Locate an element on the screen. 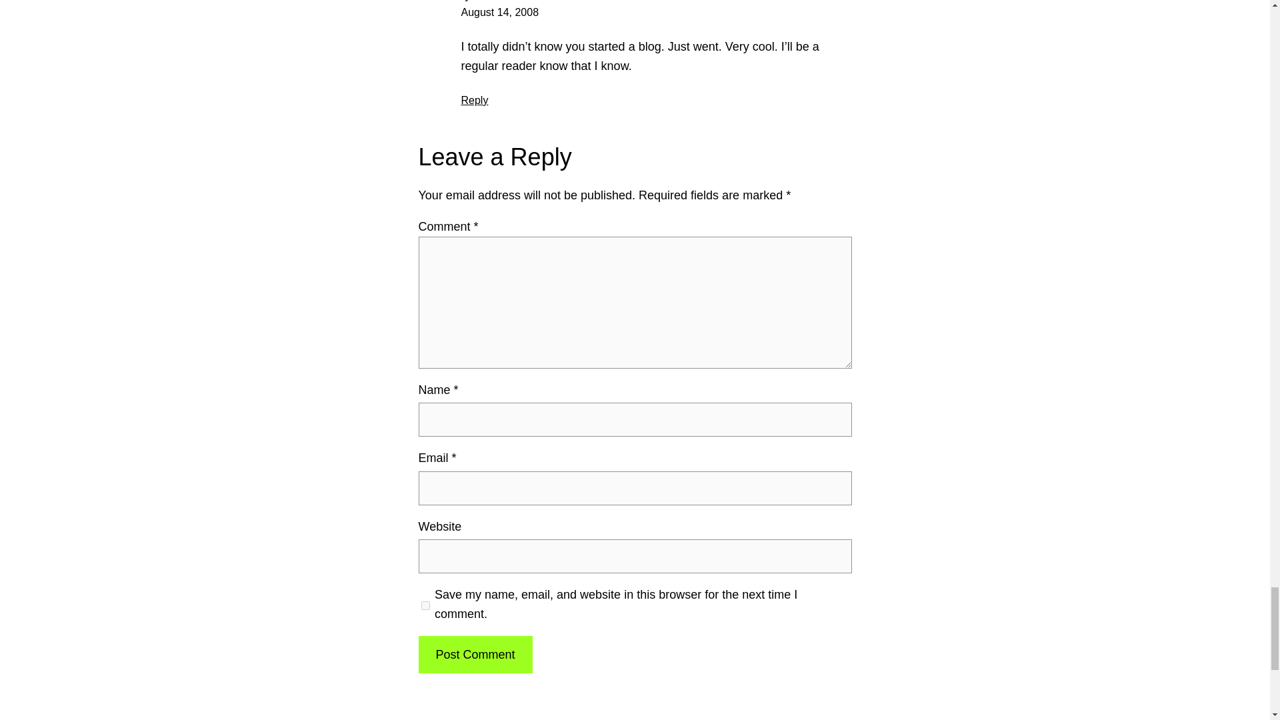 The height and width of the screenshot is (720, 1280). August 14, 2008 is located at coordinates (500, 12).